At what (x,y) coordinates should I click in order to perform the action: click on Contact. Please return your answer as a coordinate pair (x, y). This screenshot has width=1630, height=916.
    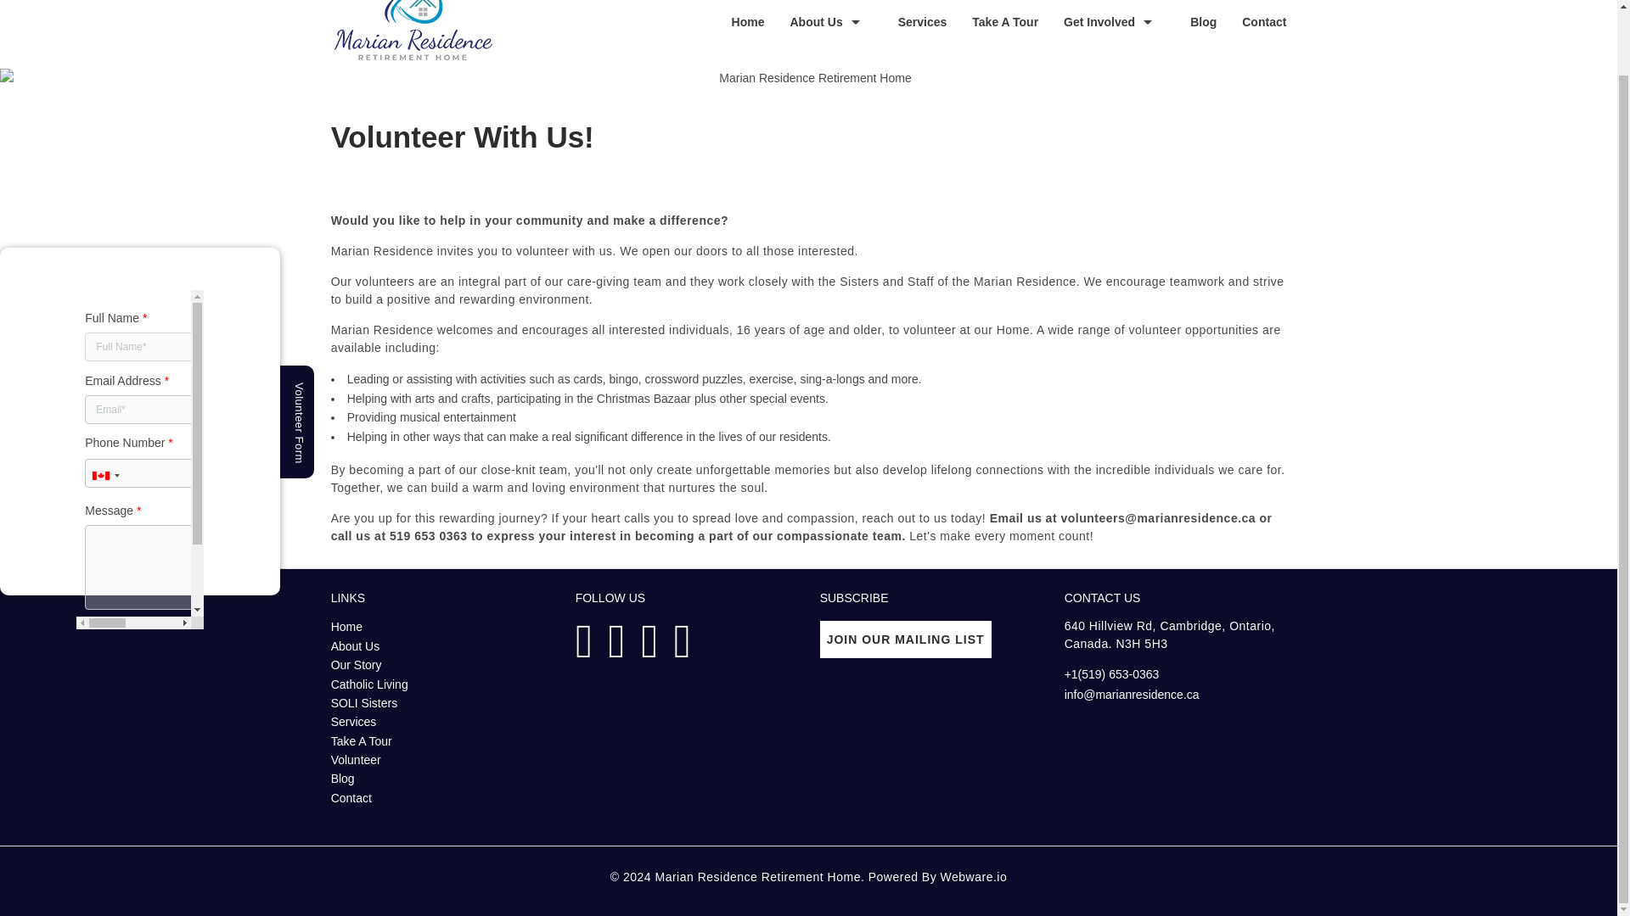
    Looking at the image, I should click on (1251, 21).